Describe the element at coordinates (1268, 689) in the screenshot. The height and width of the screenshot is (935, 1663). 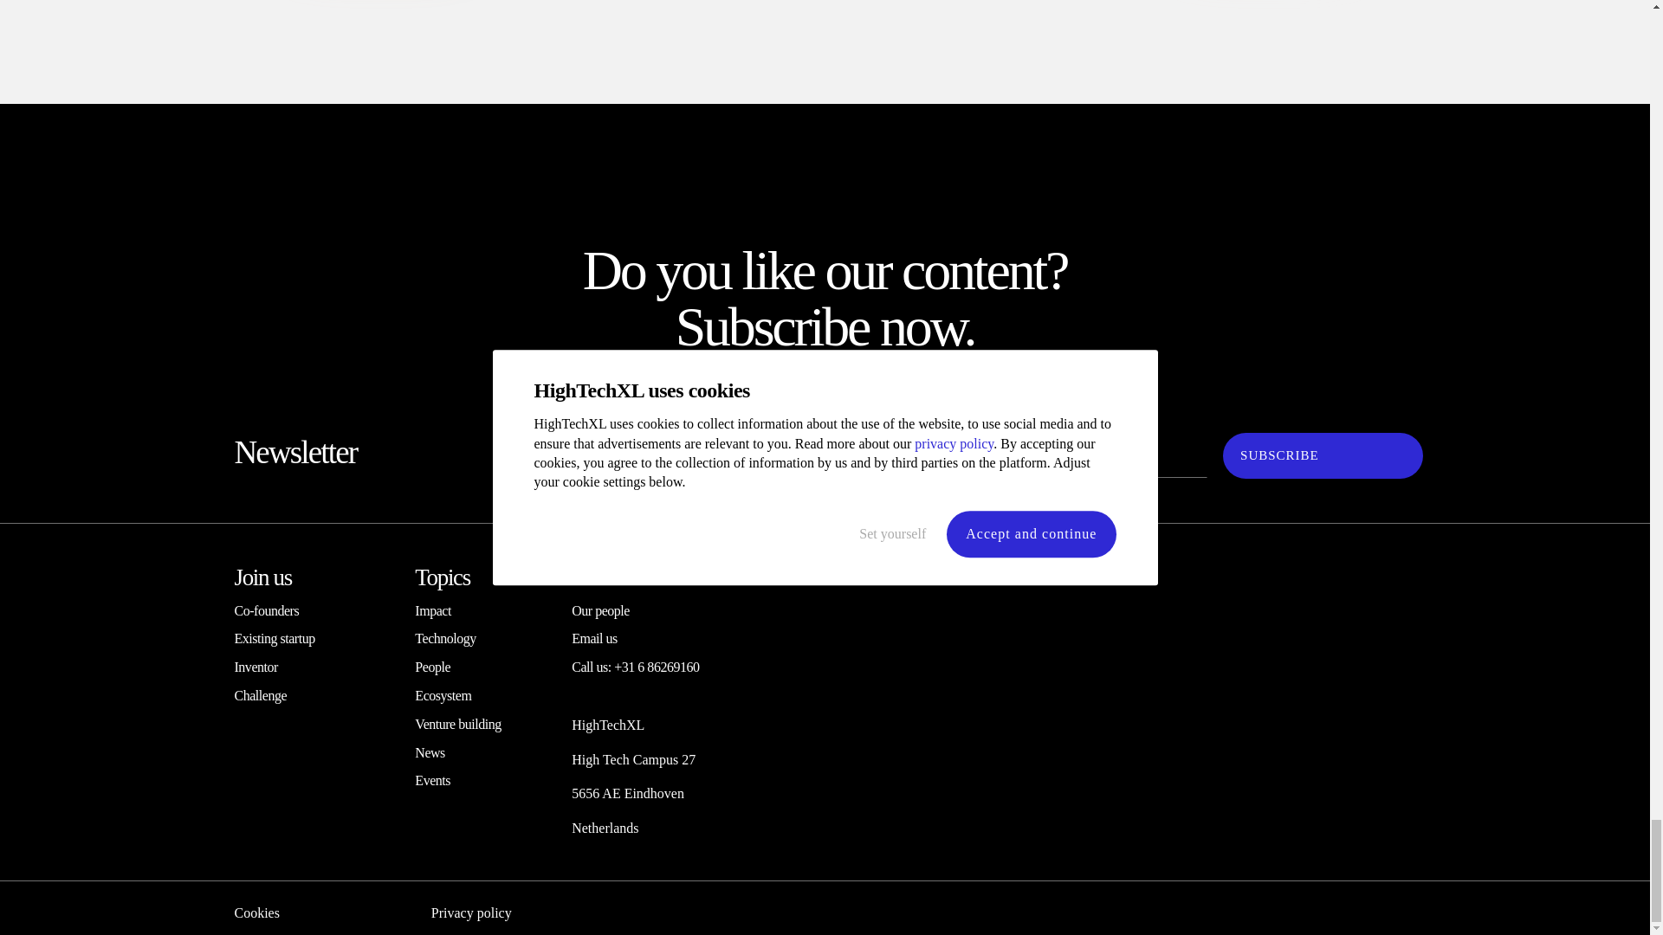
I see `Icon label` at that location.